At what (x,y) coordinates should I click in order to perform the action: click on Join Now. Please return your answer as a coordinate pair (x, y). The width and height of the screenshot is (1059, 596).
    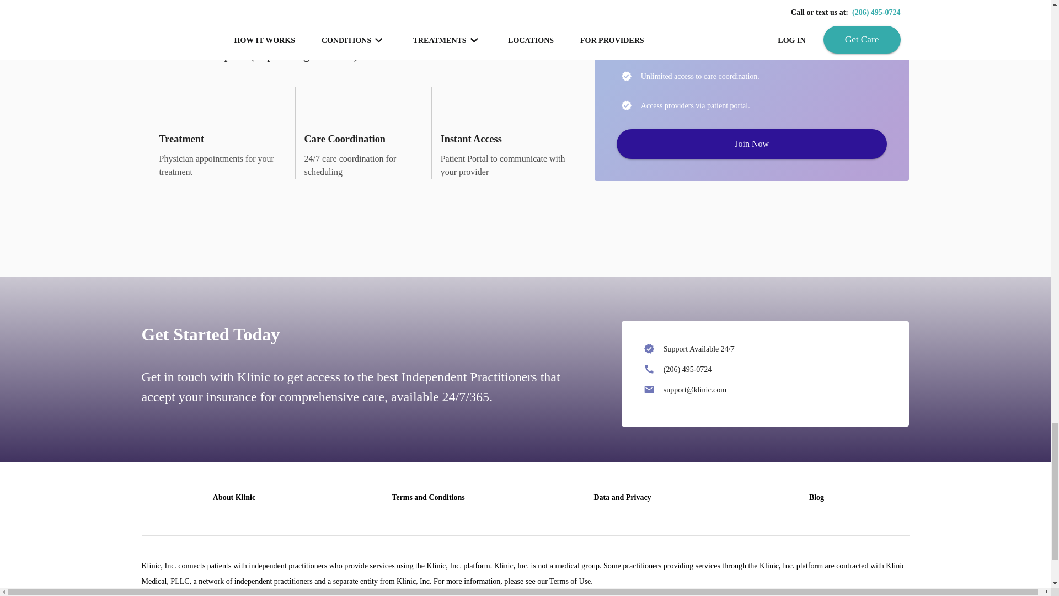
    Looking at the image, I should click on (751, 144).